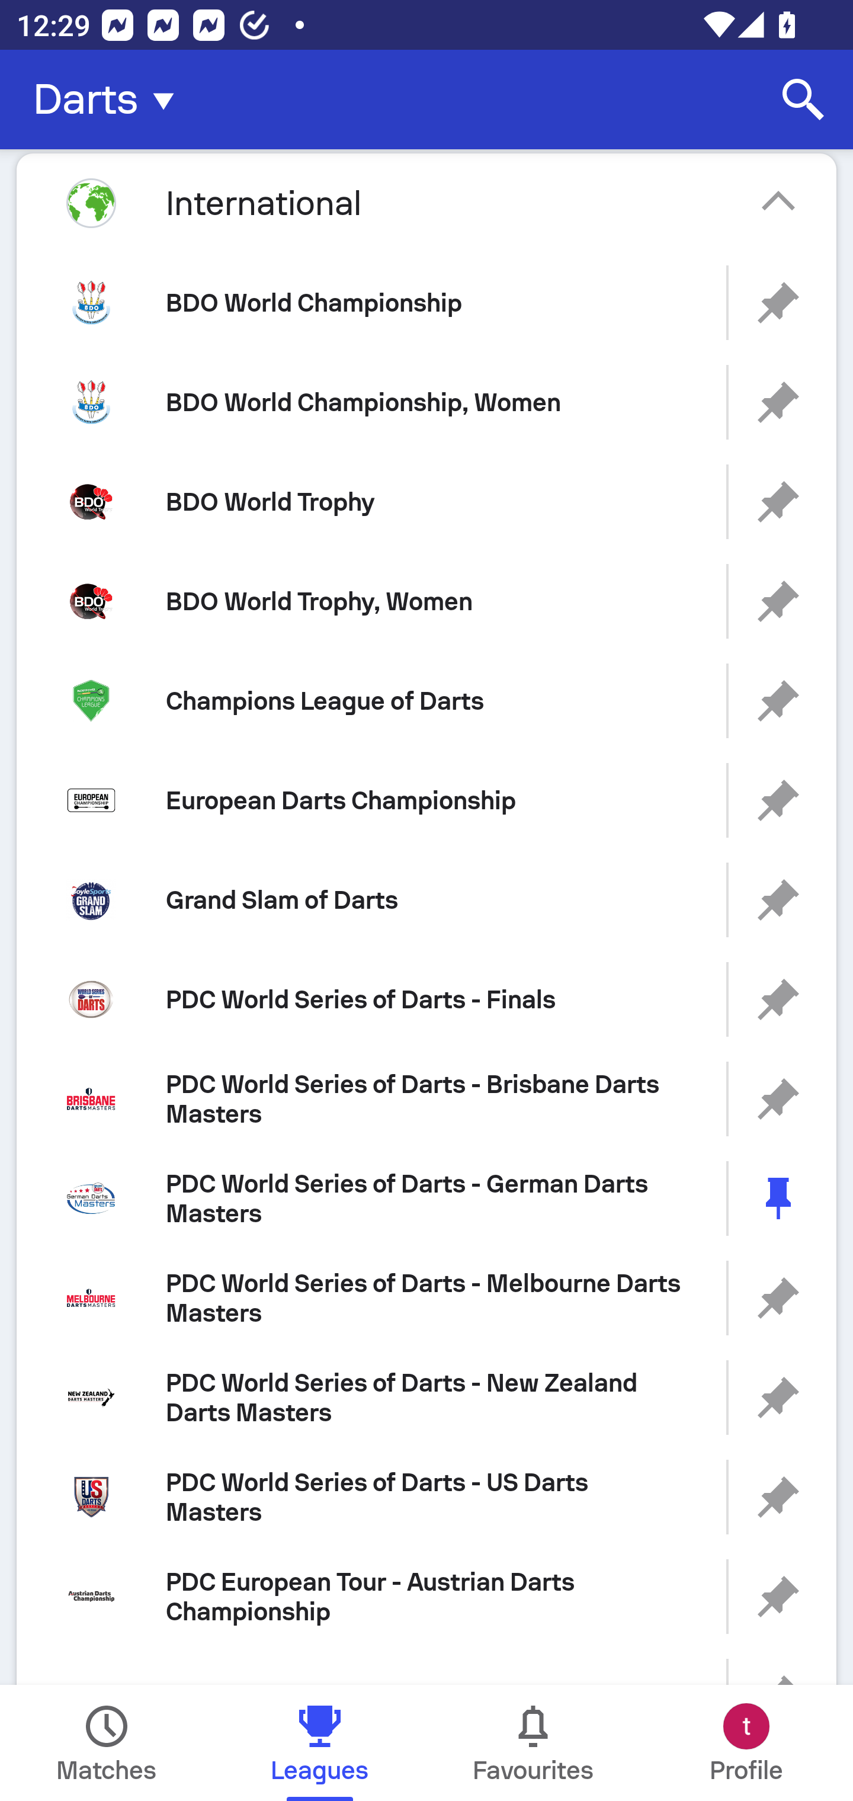  Describe the element at coordinates (426, 501) in the screenshot. I see `BDO World Trophy` at that location.